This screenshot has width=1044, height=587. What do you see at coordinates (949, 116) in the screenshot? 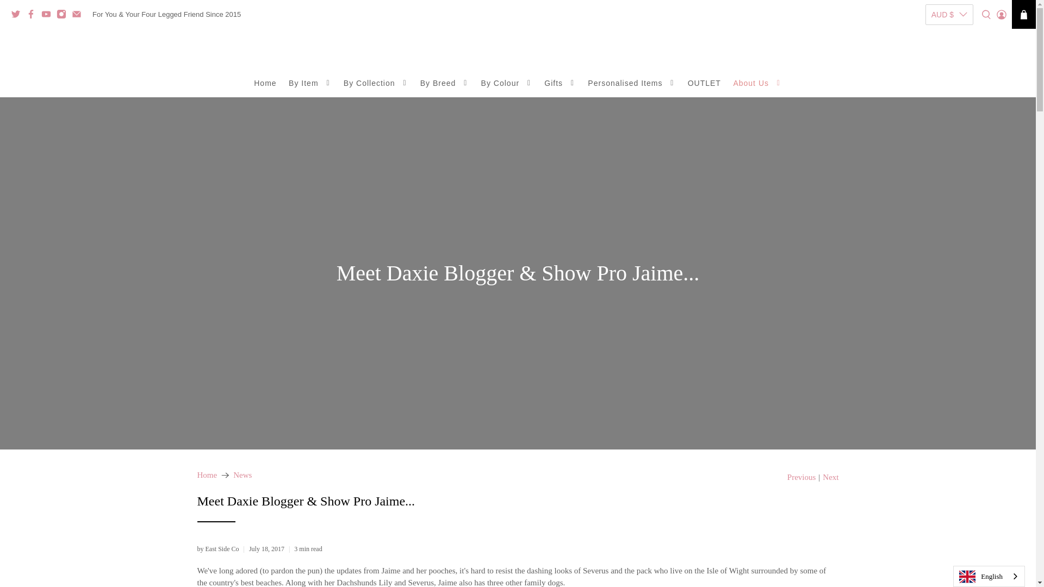
I see `GBP` at bounding box center [949, 116].